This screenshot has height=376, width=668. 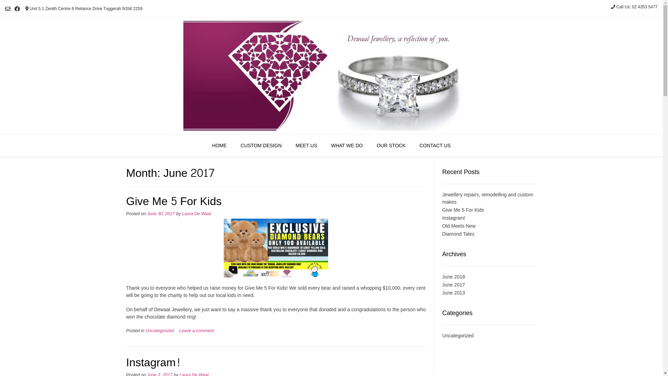 What do you see at coordinates (331, 76) in the screenshot?
I see `Dewaal Jewellery` at bounding box center [331, 76].